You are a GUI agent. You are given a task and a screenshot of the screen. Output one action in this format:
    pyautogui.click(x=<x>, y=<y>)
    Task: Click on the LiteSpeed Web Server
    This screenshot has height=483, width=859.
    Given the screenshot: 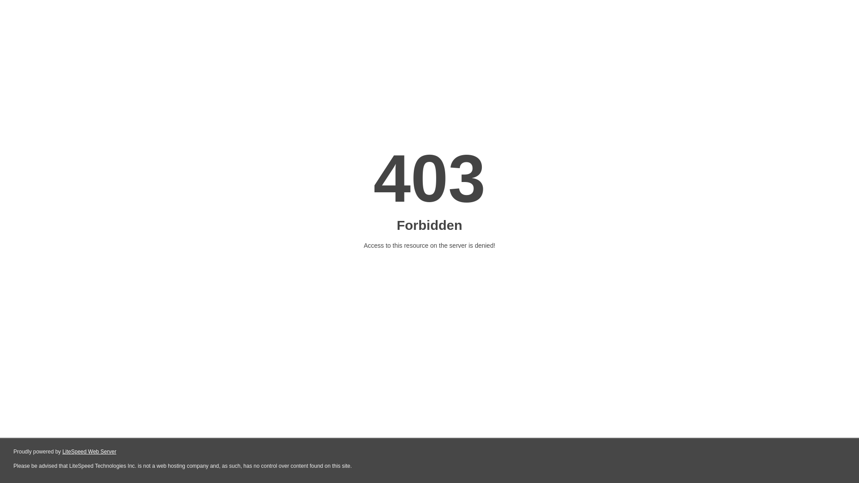 What is the action you would take?
    pyautogui.click(x=89, y=452)
    